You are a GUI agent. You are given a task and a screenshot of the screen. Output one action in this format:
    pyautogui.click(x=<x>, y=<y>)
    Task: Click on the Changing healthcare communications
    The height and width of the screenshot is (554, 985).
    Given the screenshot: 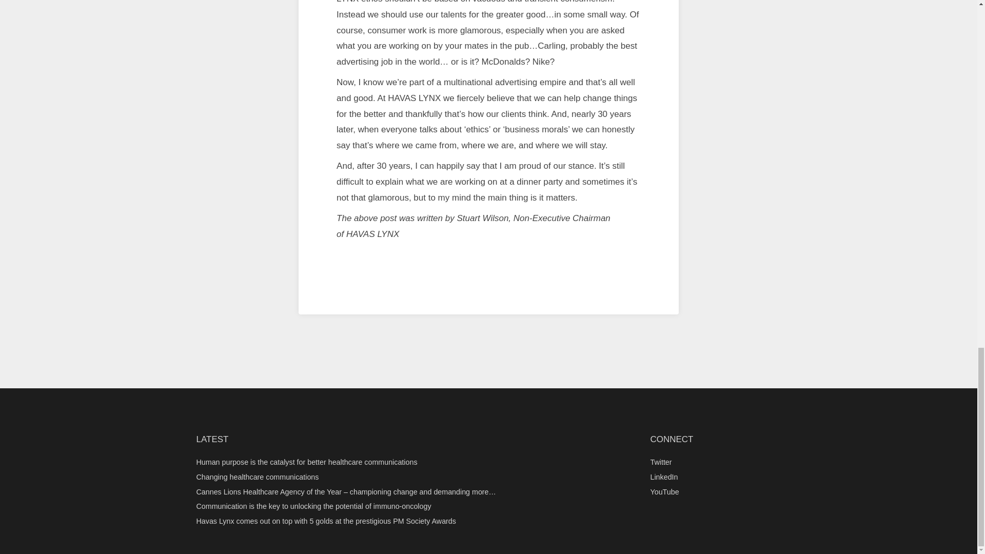 What is the action you would take?
    pyautogui.click(x=257, y=477)
    